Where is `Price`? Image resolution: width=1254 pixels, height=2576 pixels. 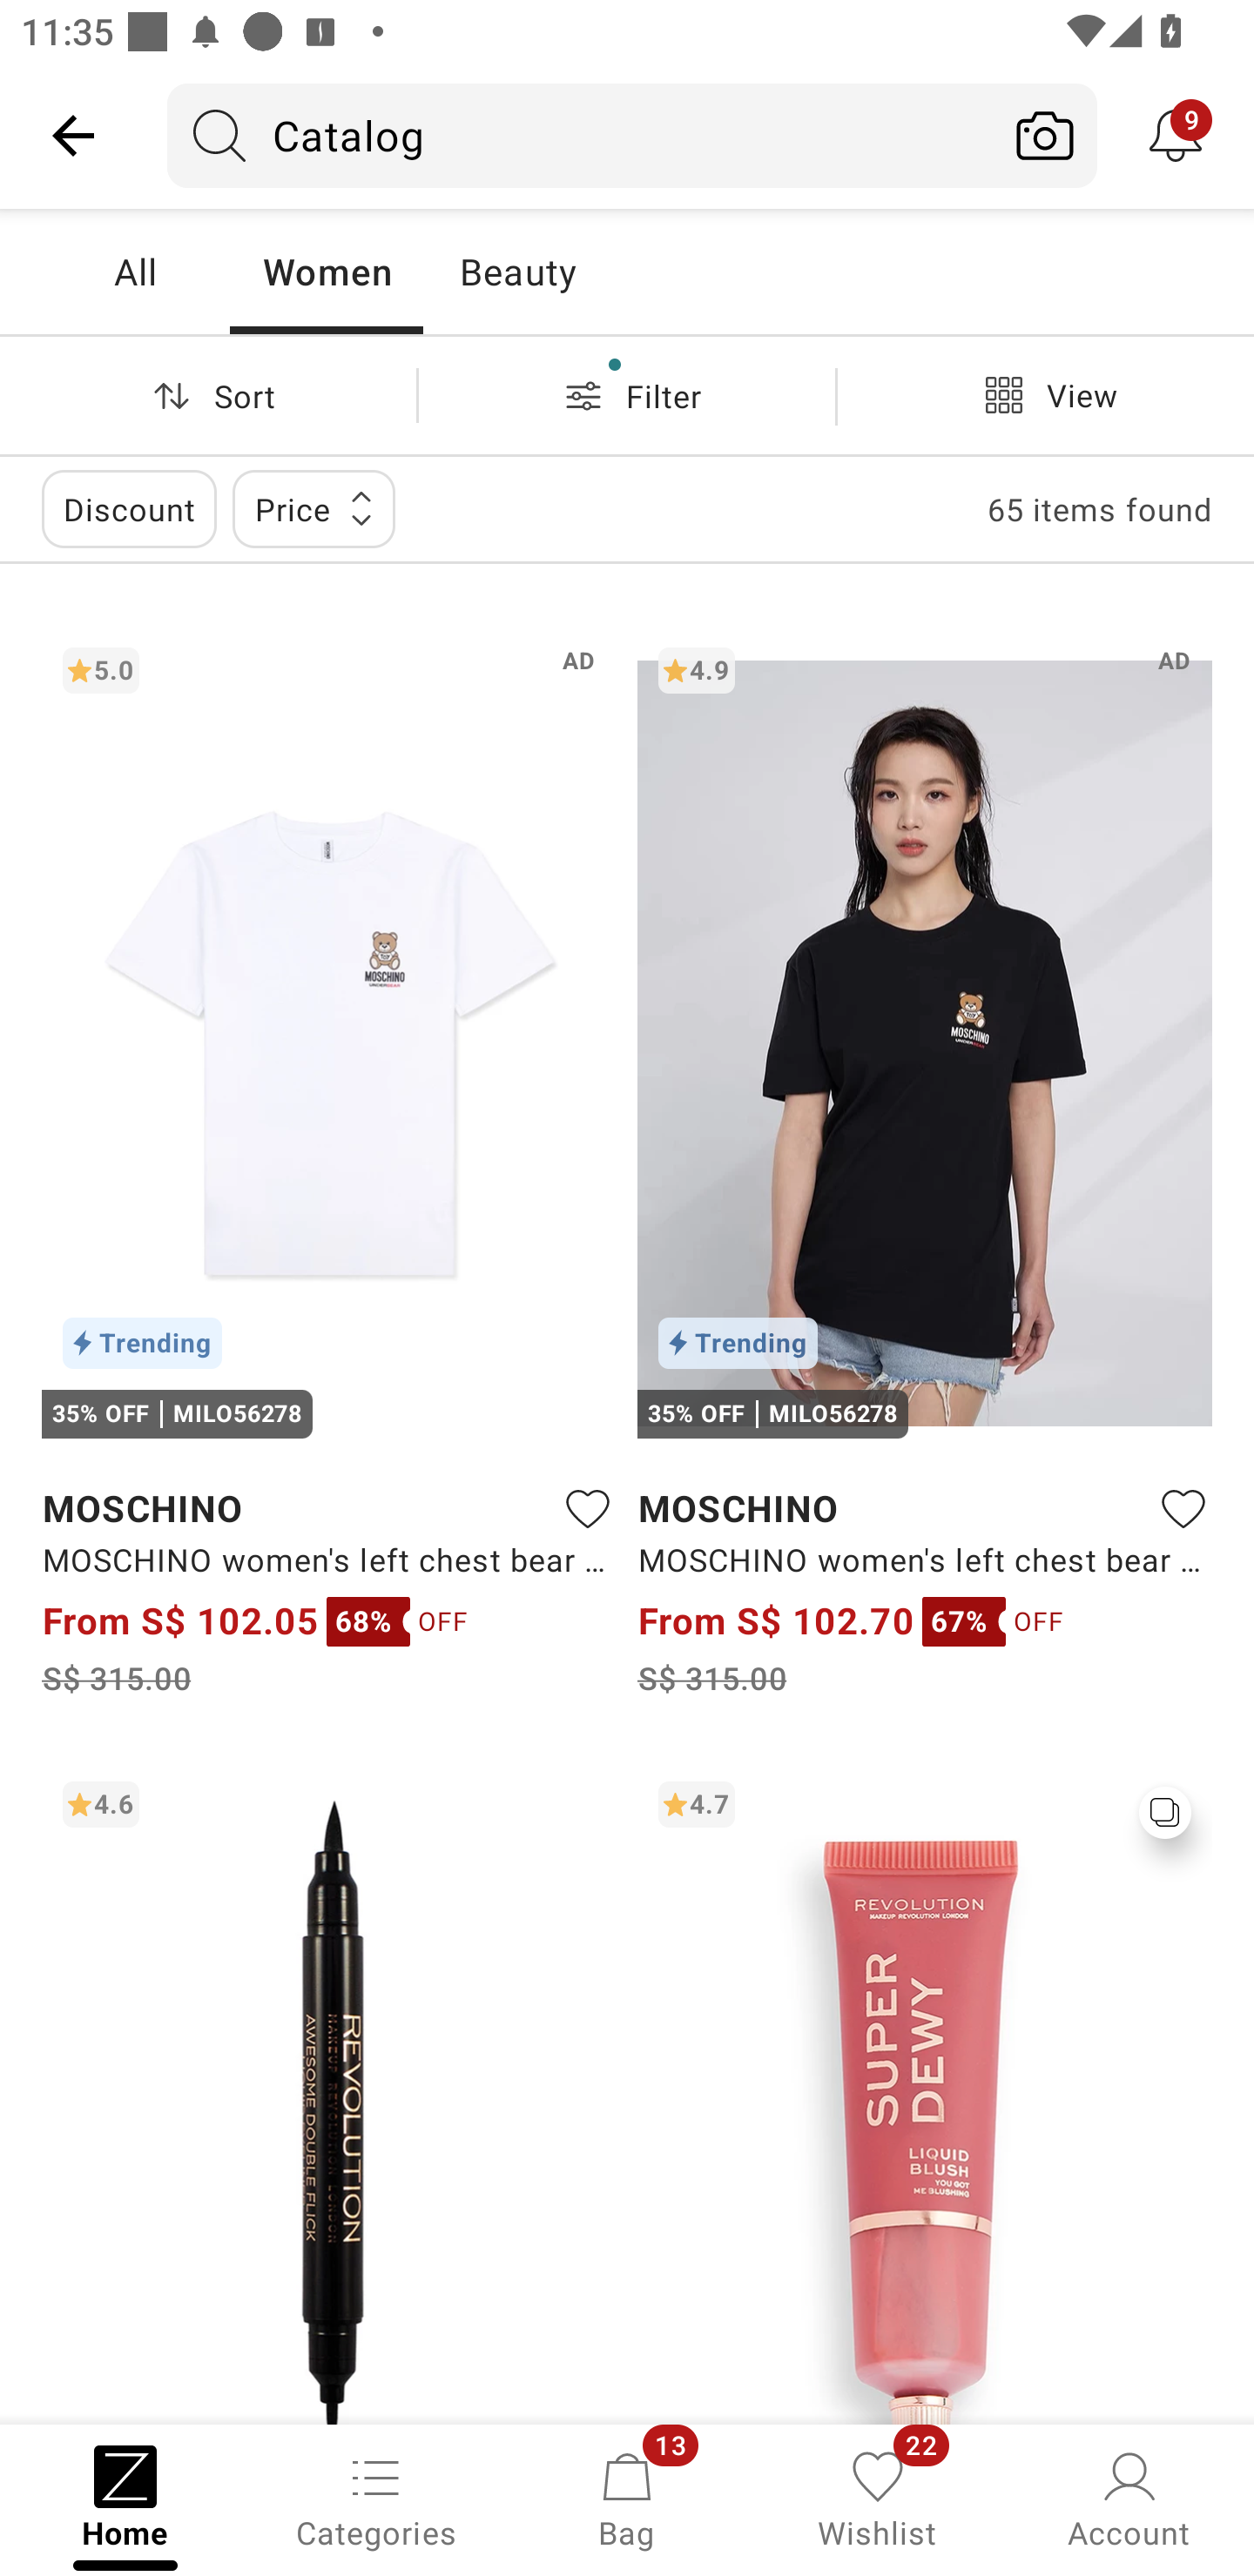 Price is located at coordinates (313, 508).